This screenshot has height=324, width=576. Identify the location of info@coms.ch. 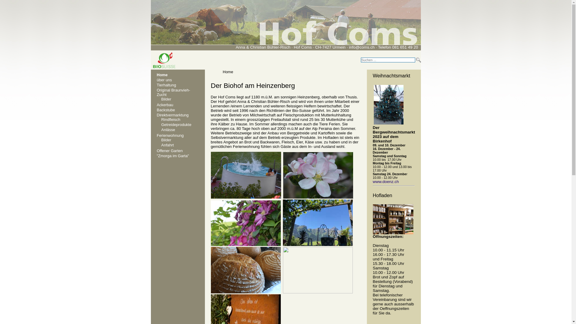
(362, 47).